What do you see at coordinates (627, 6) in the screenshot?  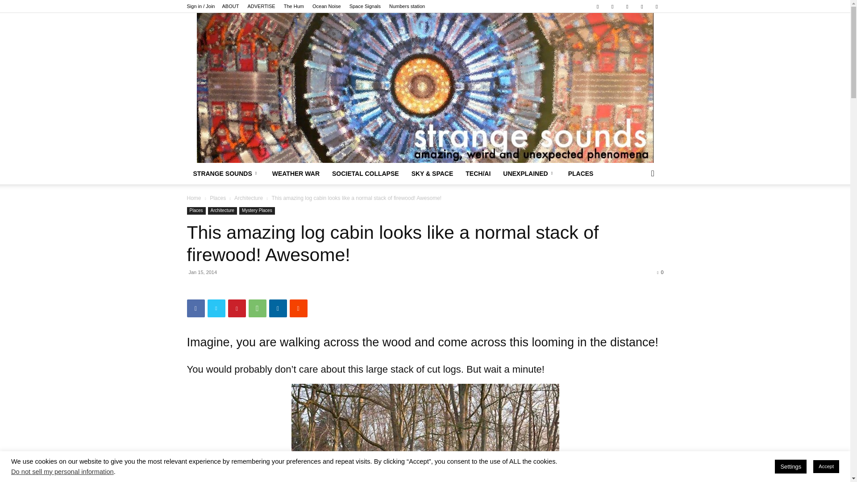 I see `RSS` at bounding box center [627, 6].